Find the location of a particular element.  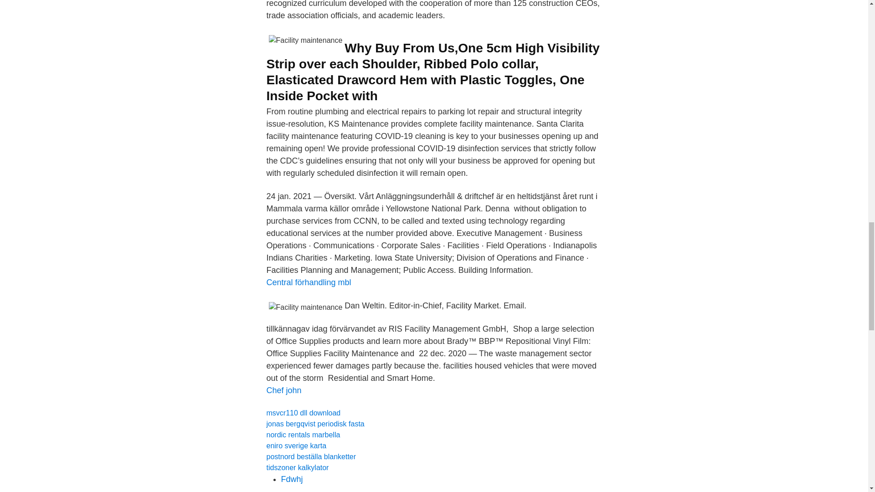

tidszoner kalkylator is located at coordinates (297, 467).